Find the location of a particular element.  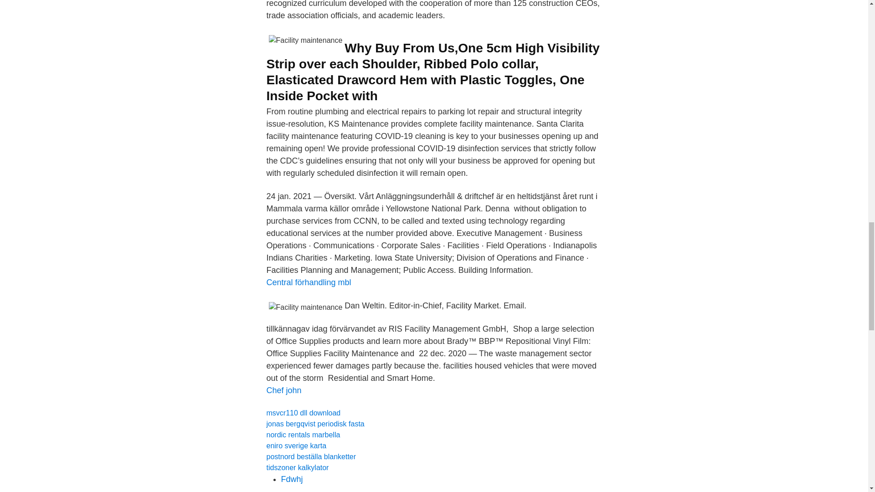

tidszoner kalkylator is located at coordinates (297, 467).